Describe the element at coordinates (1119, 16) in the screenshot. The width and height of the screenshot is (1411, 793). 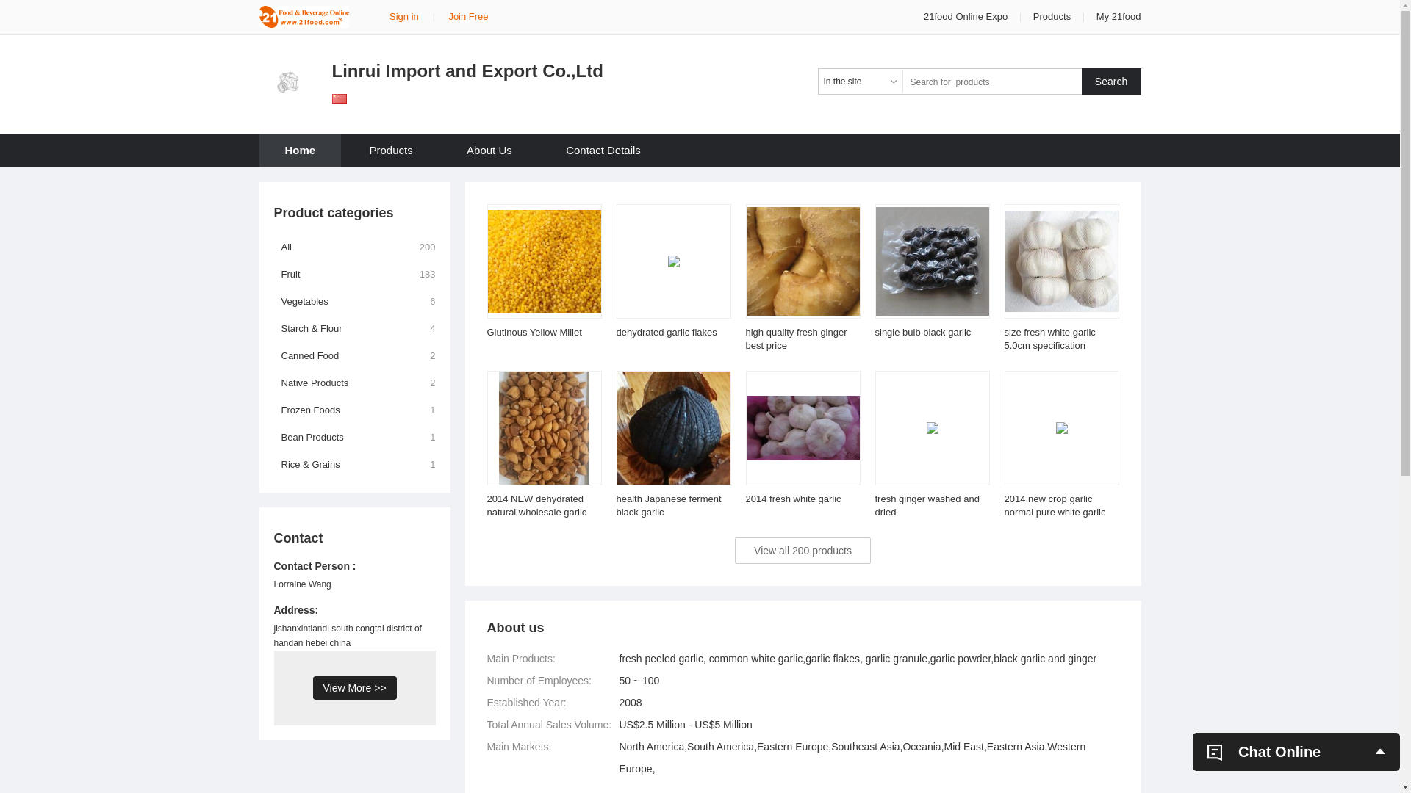
I see `My 21food` at that location.